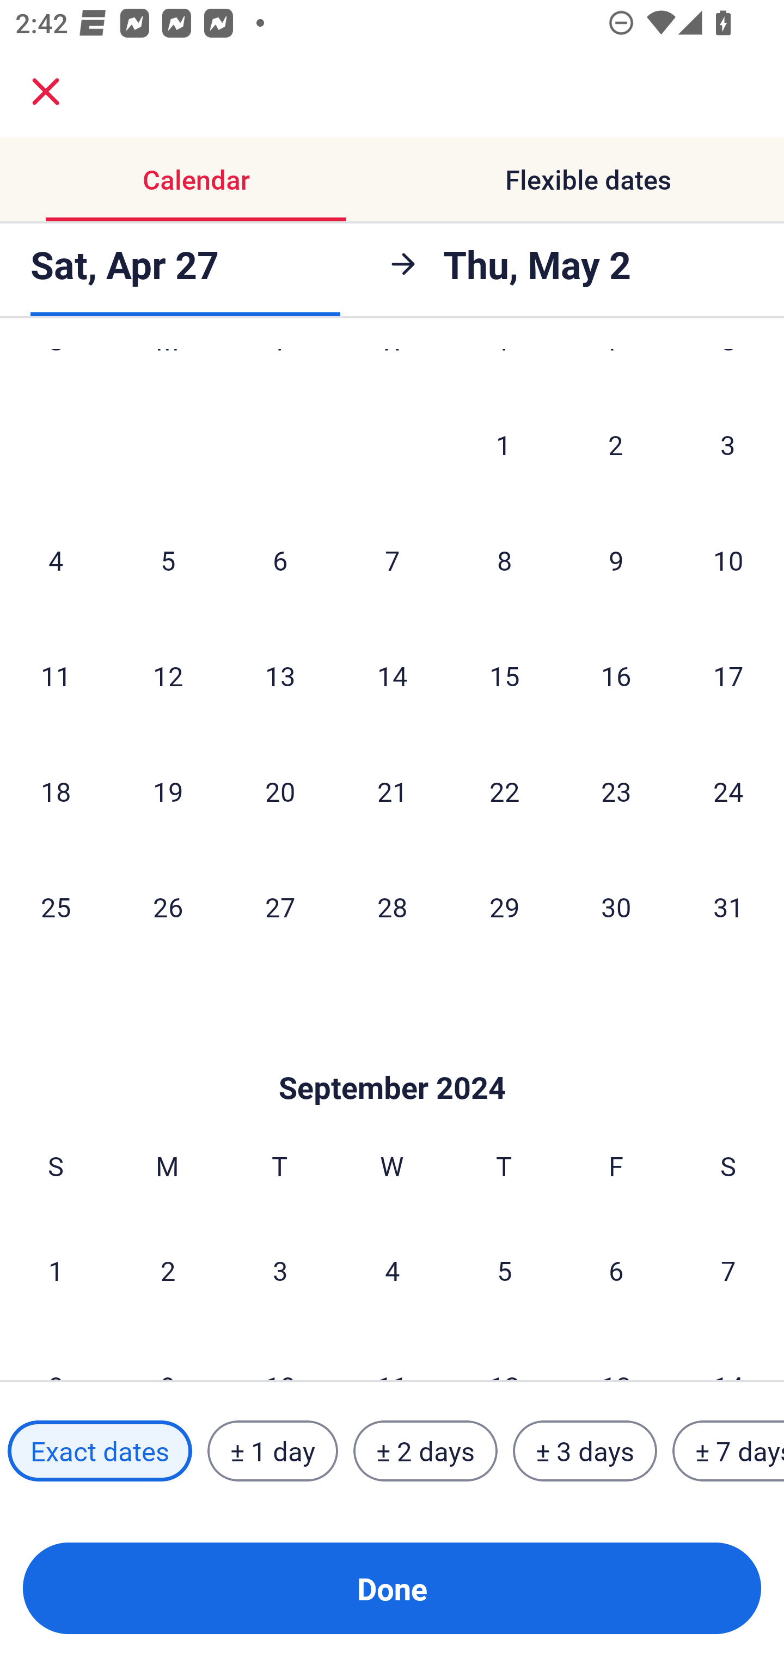 This screenshot has width=784, height=1657. I want to click on 18 Sunday, August 18, 2024, so click(56, 791).